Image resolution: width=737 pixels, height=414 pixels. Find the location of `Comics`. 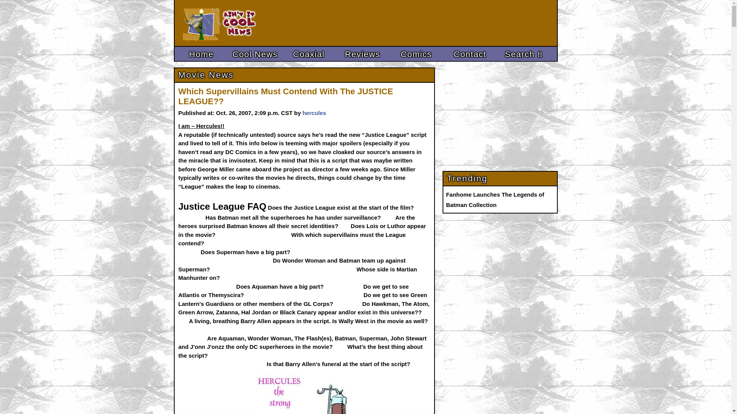

Comics is located at coordinates (416, 54).